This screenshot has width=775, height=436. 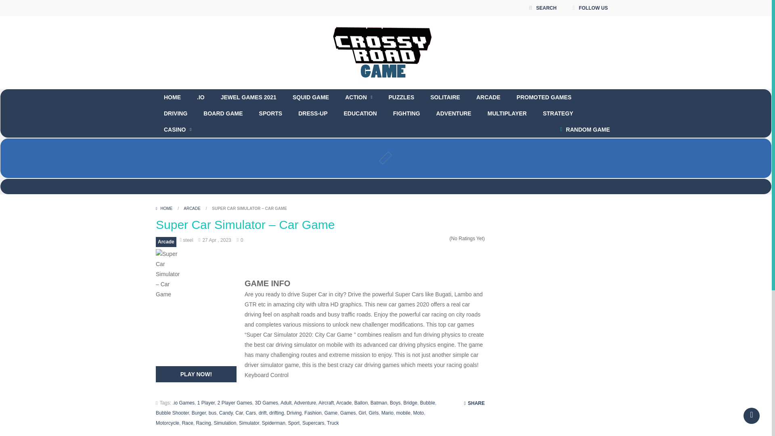 I want to click on DRIVING, so click(x=175, y=113).